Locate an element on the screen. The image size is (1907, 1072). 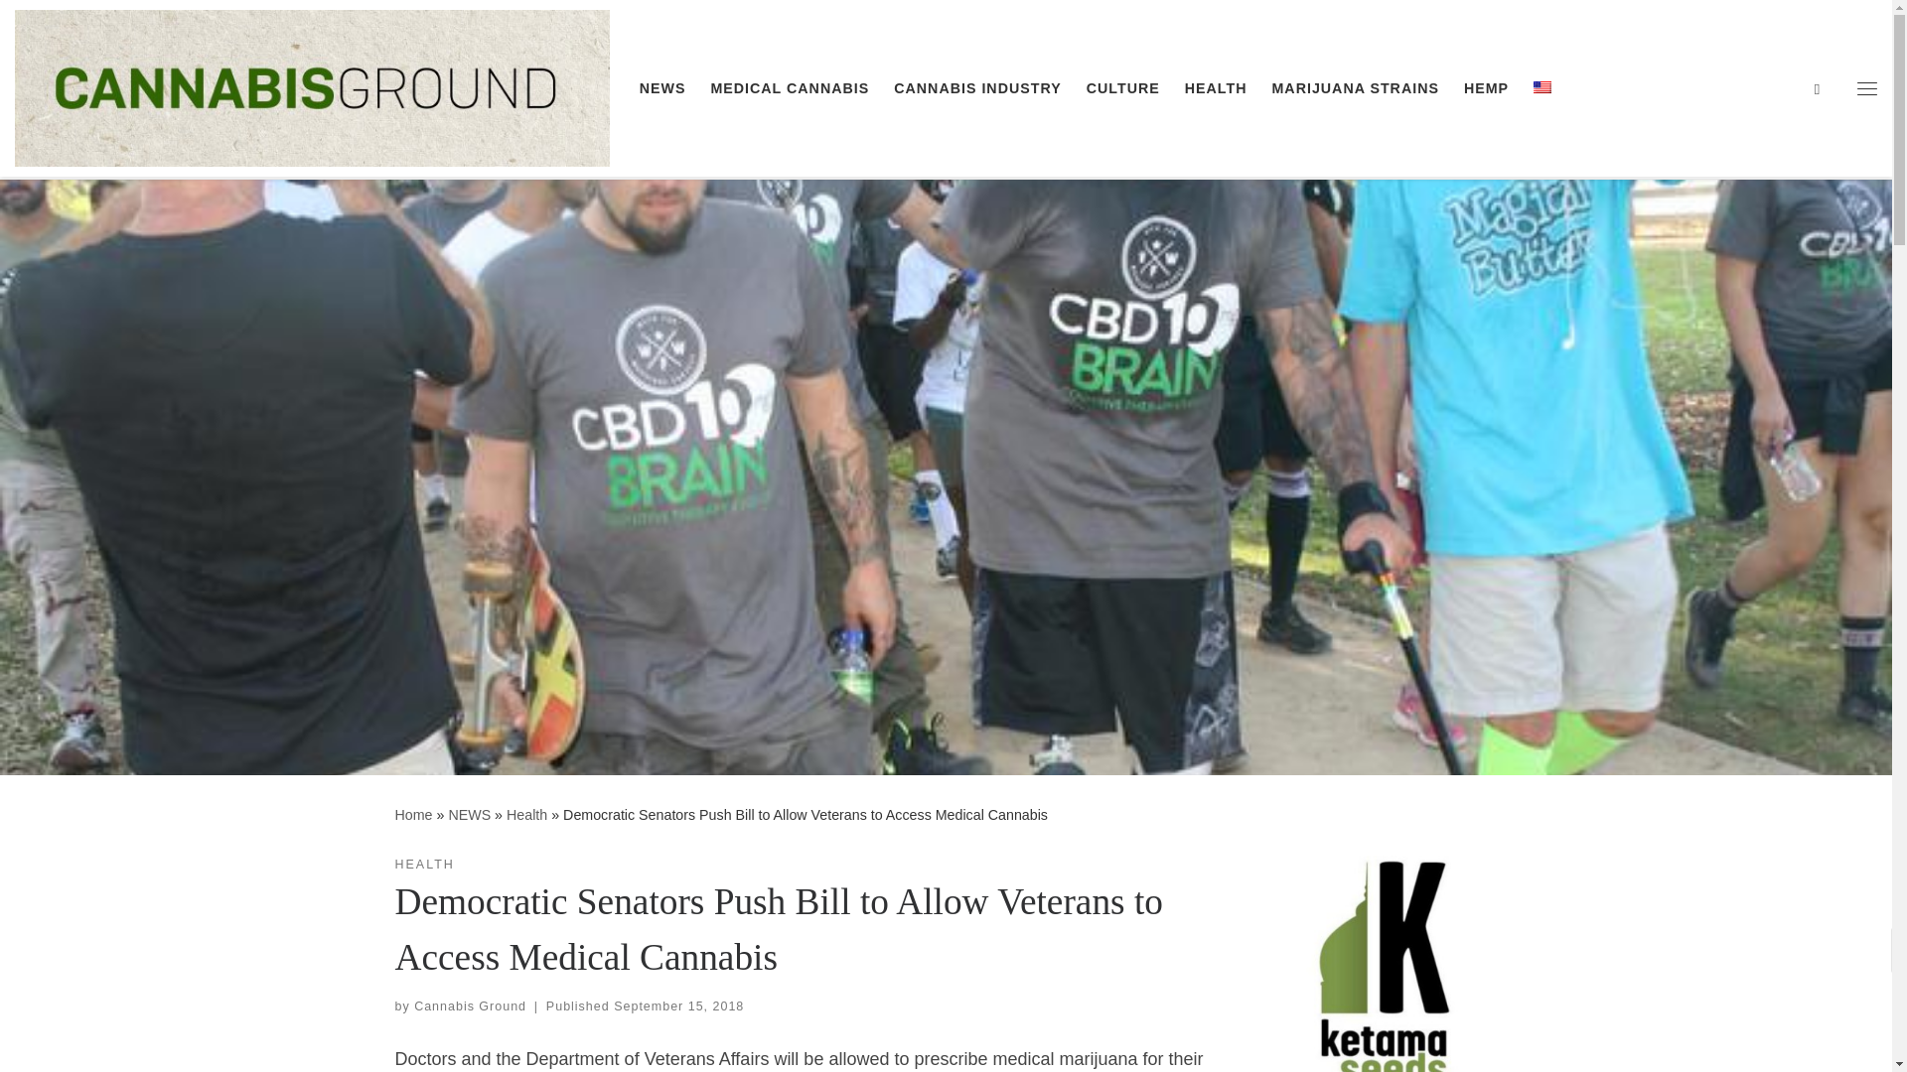
HEALTH is located at coordinates (1216, 88).